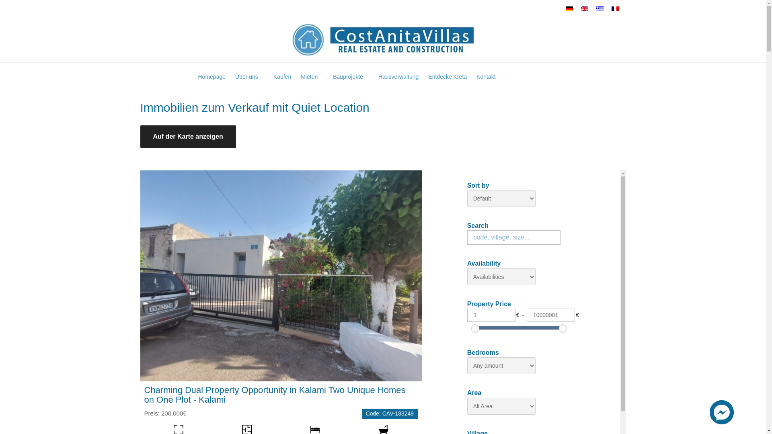  I want to click on 1, so click(491, 315).